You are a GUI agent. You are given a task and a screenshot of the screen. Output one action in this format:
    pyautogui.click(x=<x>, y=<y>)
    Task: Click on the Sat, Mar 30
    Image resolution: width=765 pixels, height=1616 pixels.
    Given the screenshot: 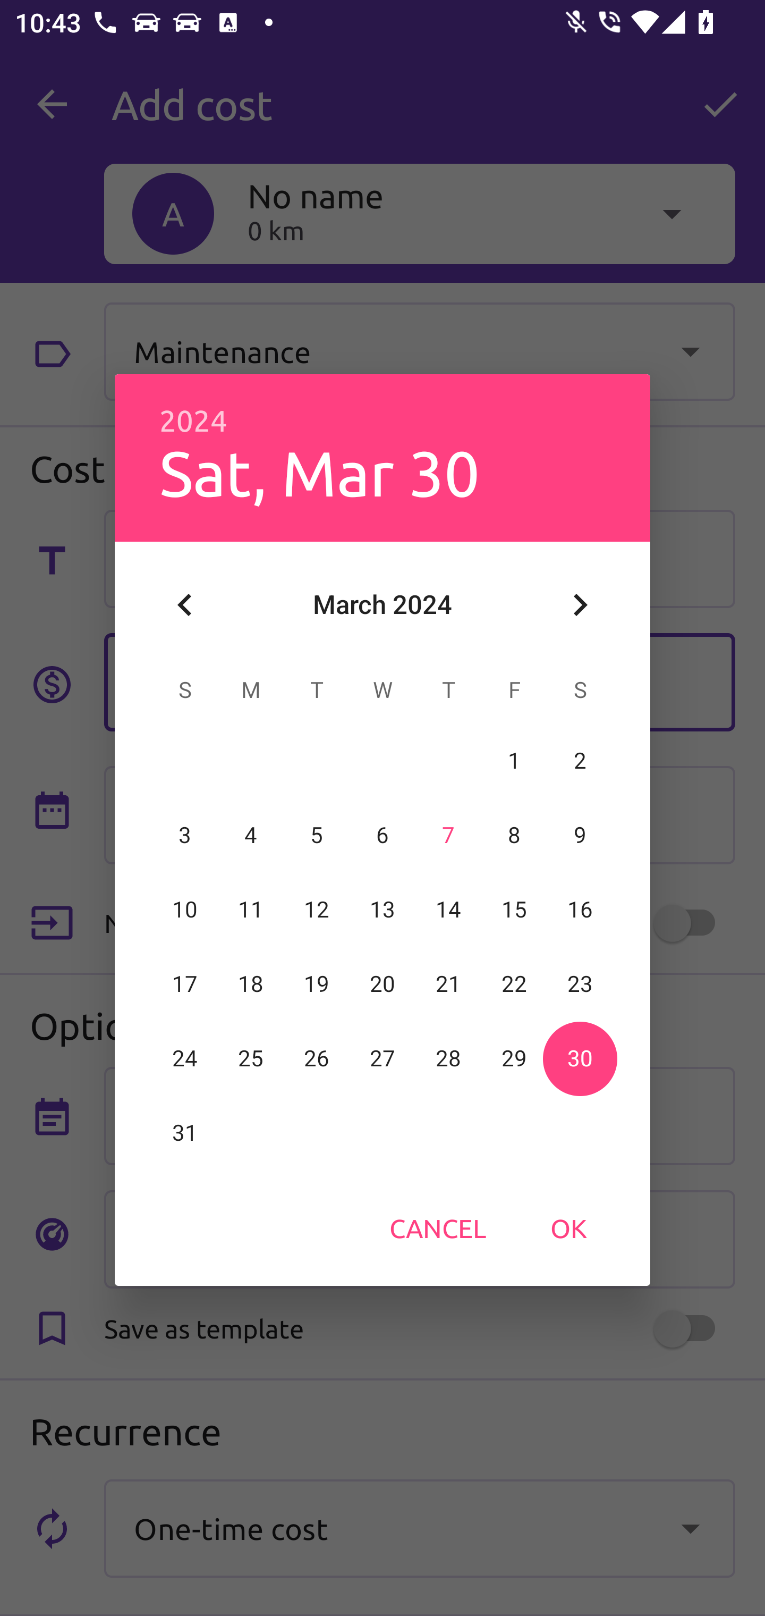 What is the action you would take?
    pyautogui.click(x=320, y=472)
    